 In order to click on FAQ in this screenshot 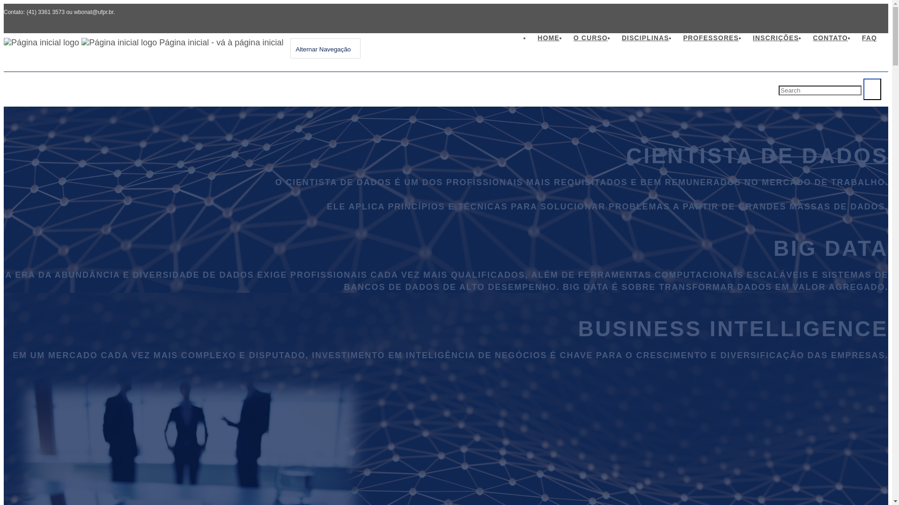, I will do `click(870, 36)`.